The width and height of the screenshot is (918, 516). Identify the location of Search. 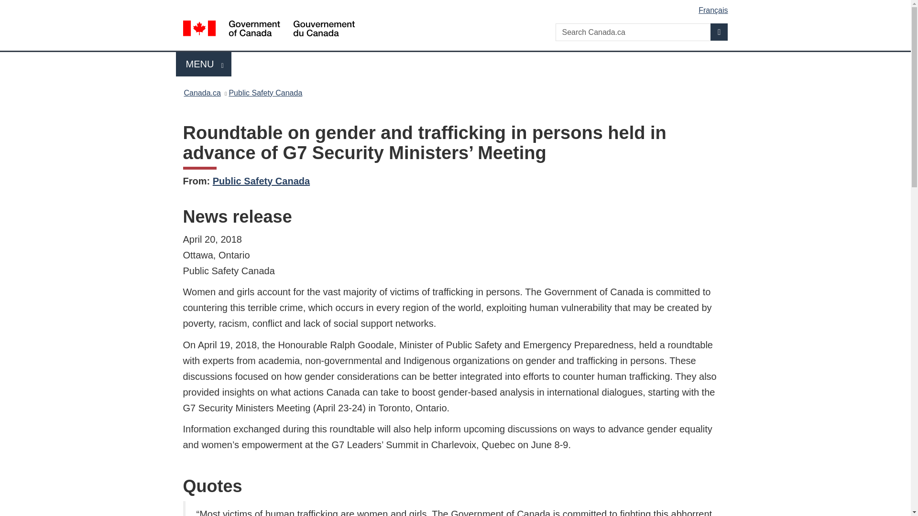
(719, 32).